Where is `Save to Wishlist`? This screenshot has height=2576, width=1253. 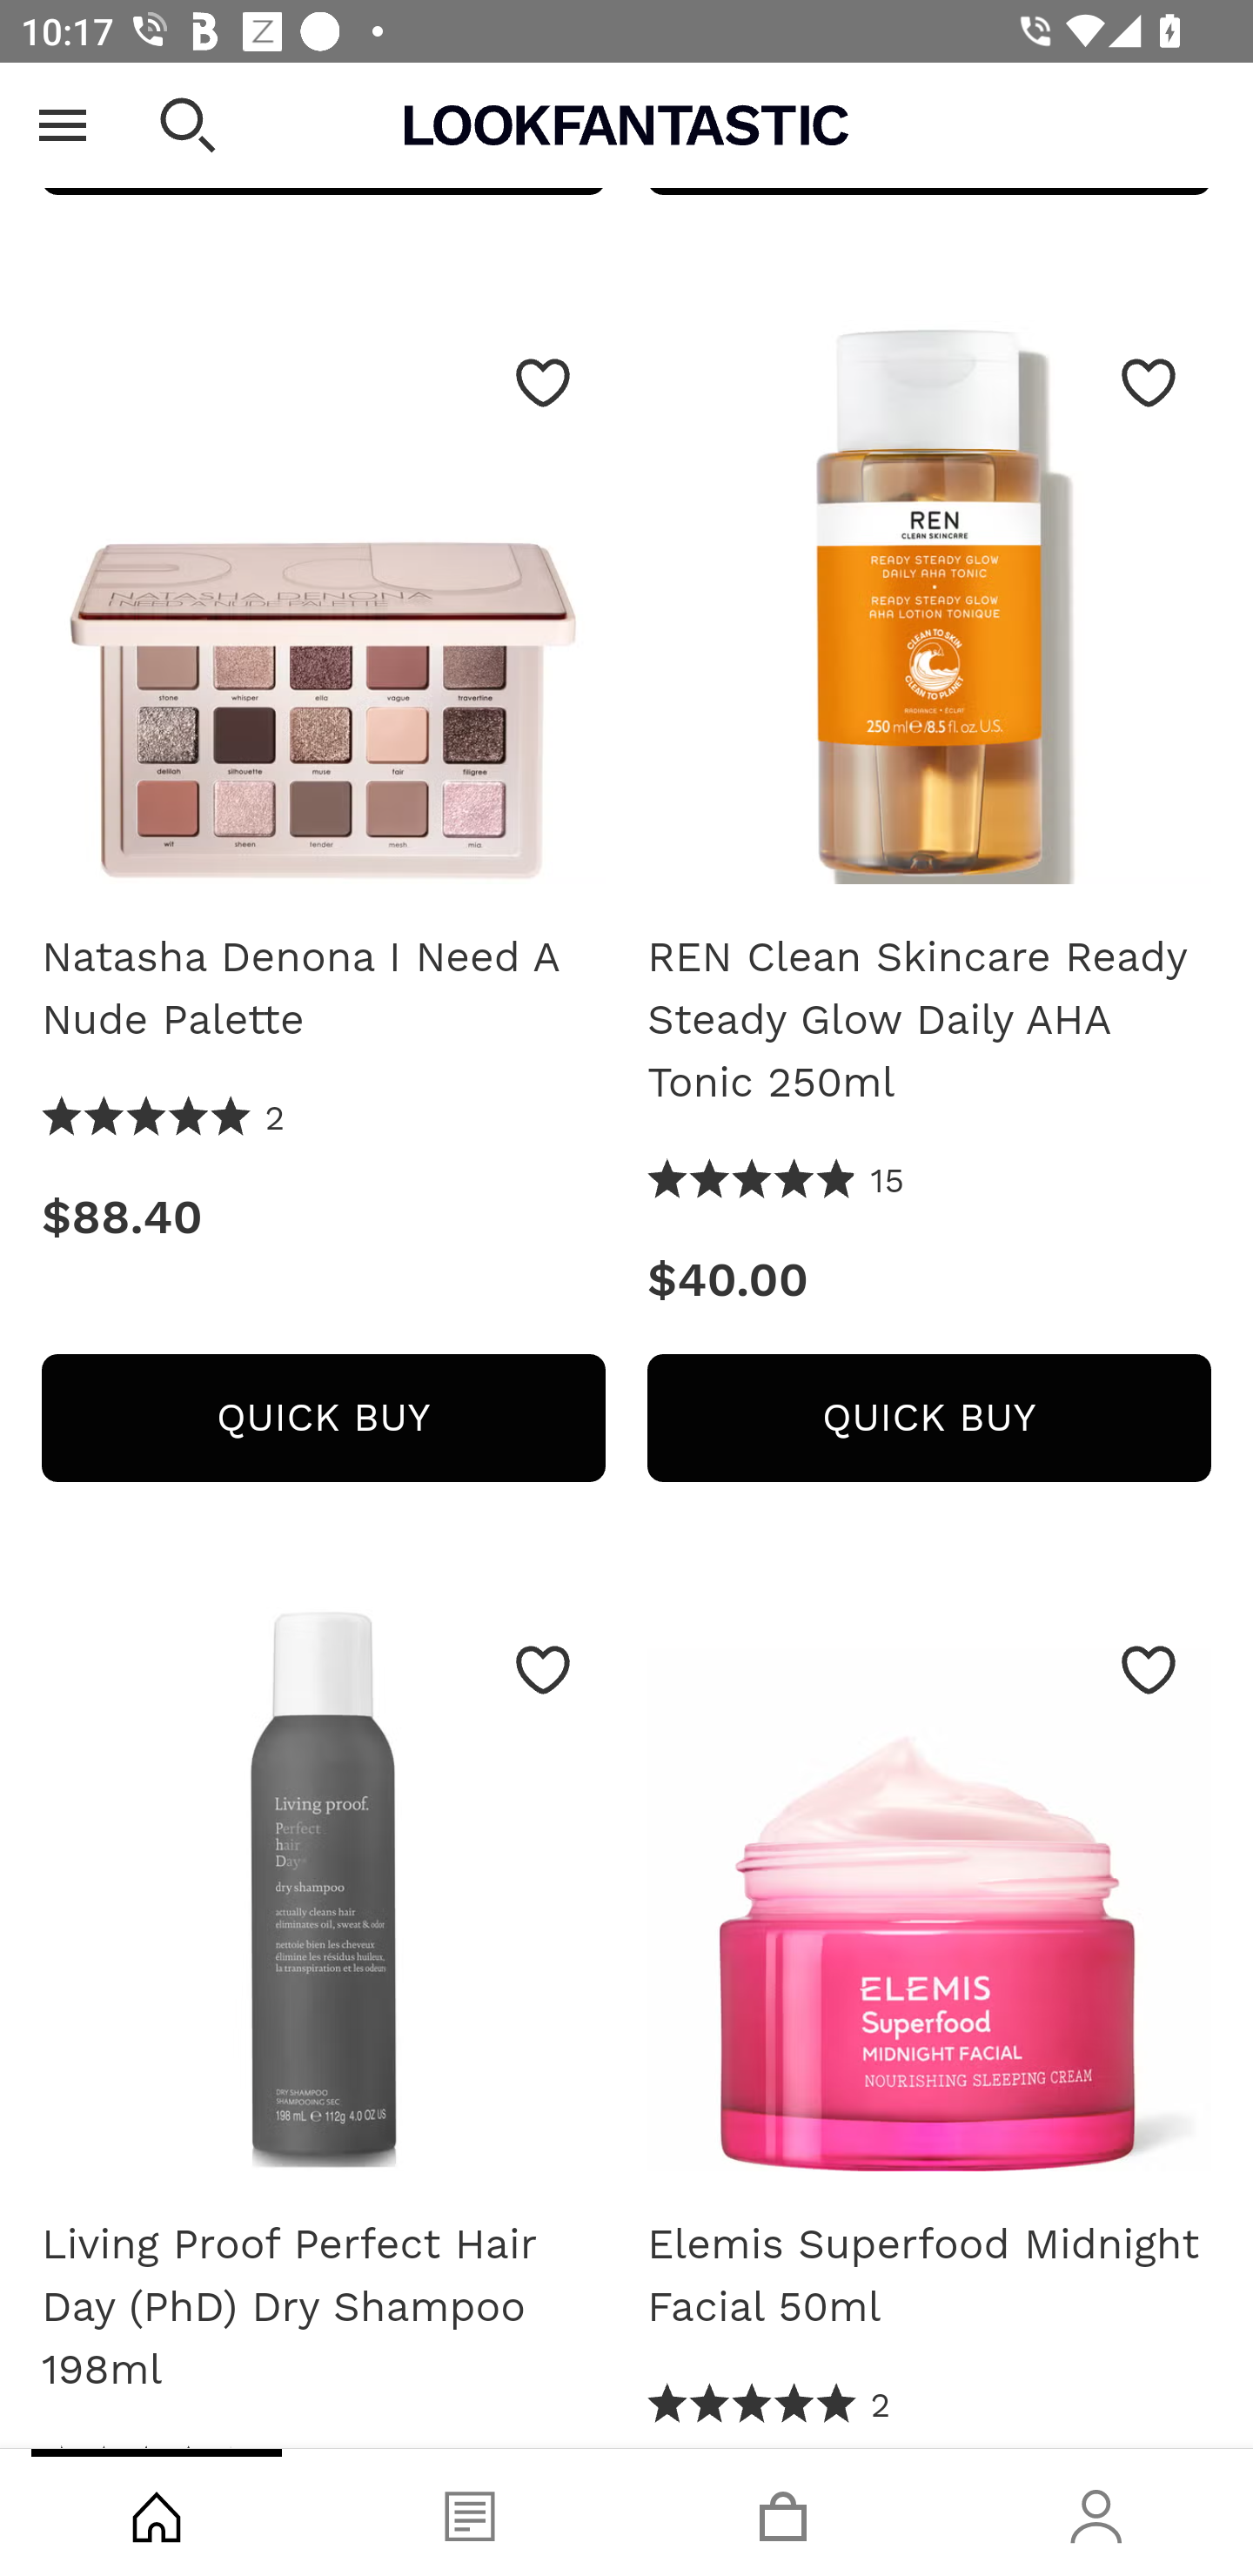 Save to Wishlist is located at coordinates (543, 1671).